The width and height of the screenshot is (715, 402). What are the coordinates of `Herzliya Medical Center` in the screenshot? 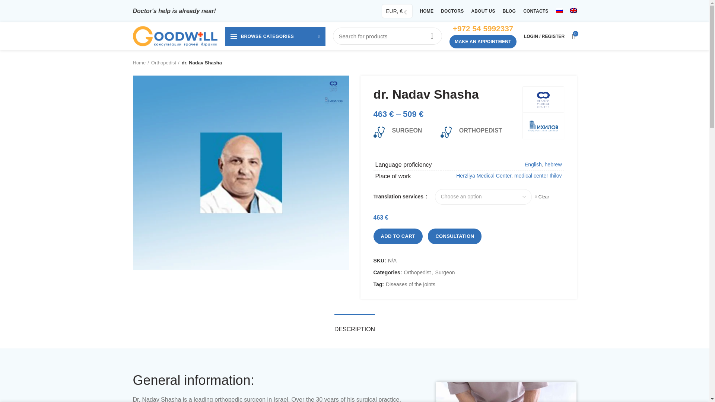 It's located at (543, 100).